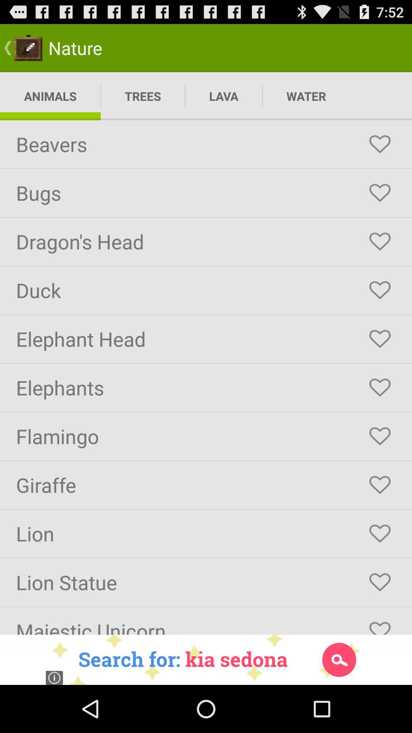  I want to click on save as favorite, so click(380, 534).